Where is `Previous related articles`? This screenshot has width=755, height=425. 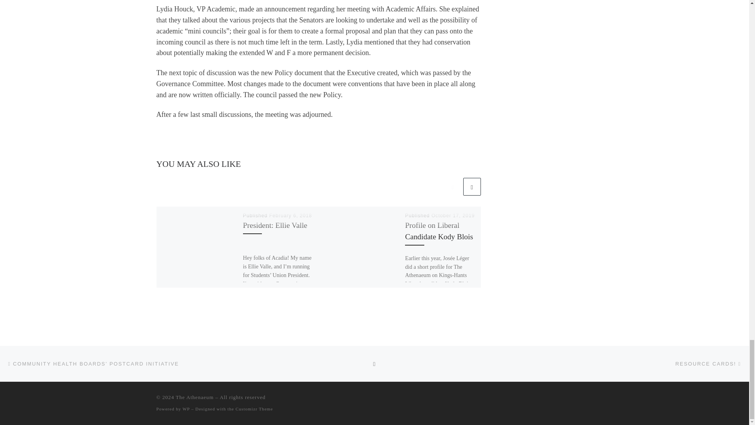 Previous related articles is located at coordinates (452, 187).